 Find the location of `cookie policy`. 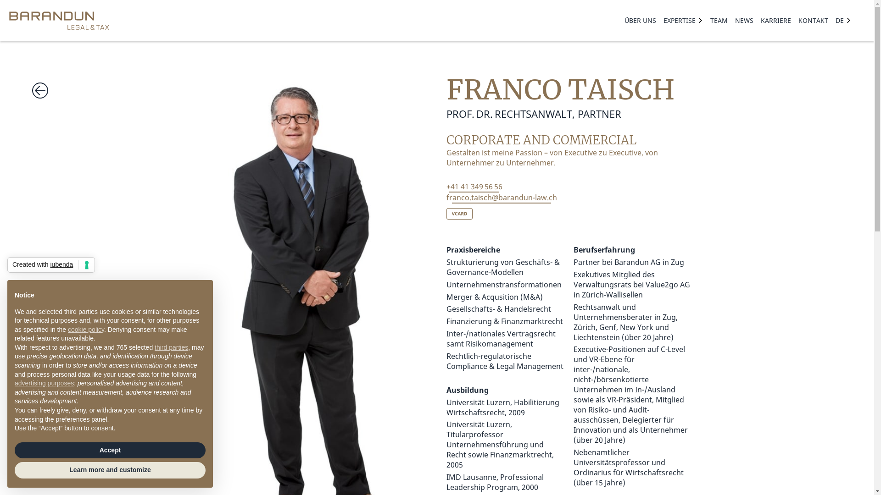

cookie policy is located at coordinates (86, 330).